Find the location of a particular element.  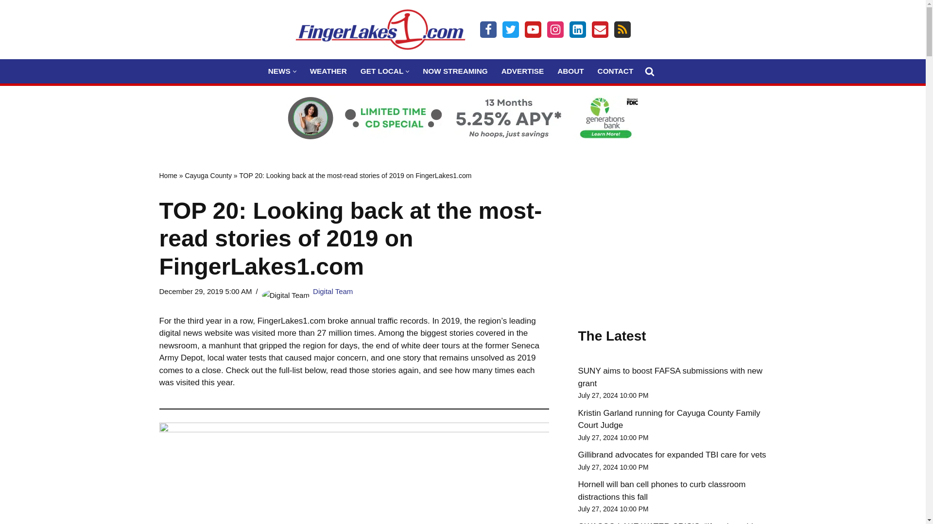

Facebook is located at coordinates (488, 29).